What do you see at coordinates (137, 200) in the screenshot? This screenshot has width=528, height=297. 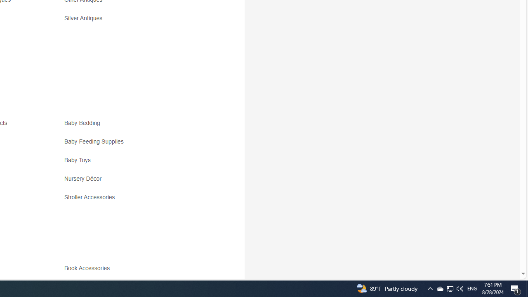 I see `Stroller Accessories` at bounding box center [137, 200].